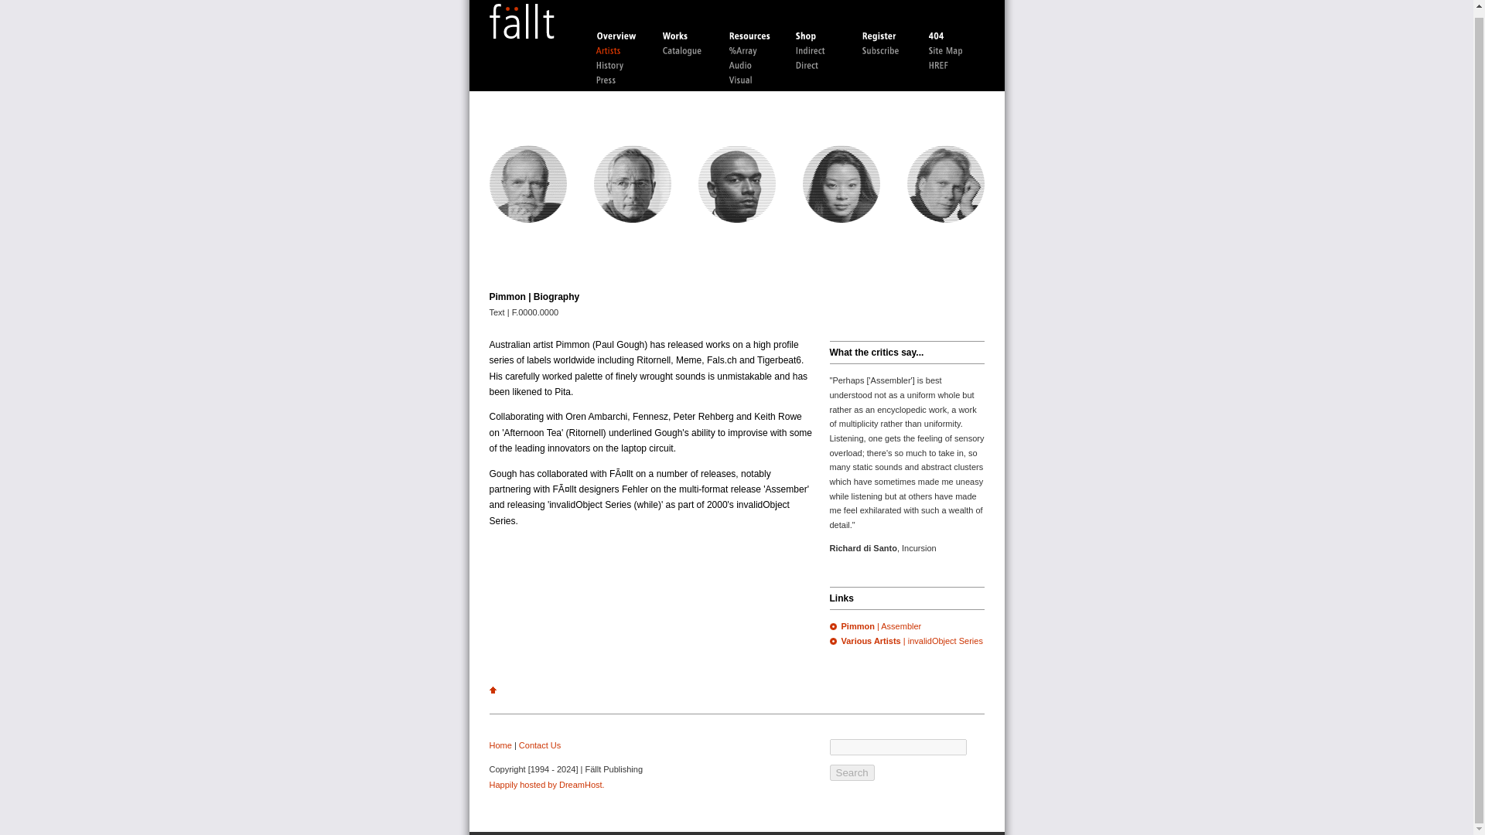 This screenshot has height=835, width=1485. Describe the element at coordinates (754, 80) in the screenshot. I see `Visual` at that location.